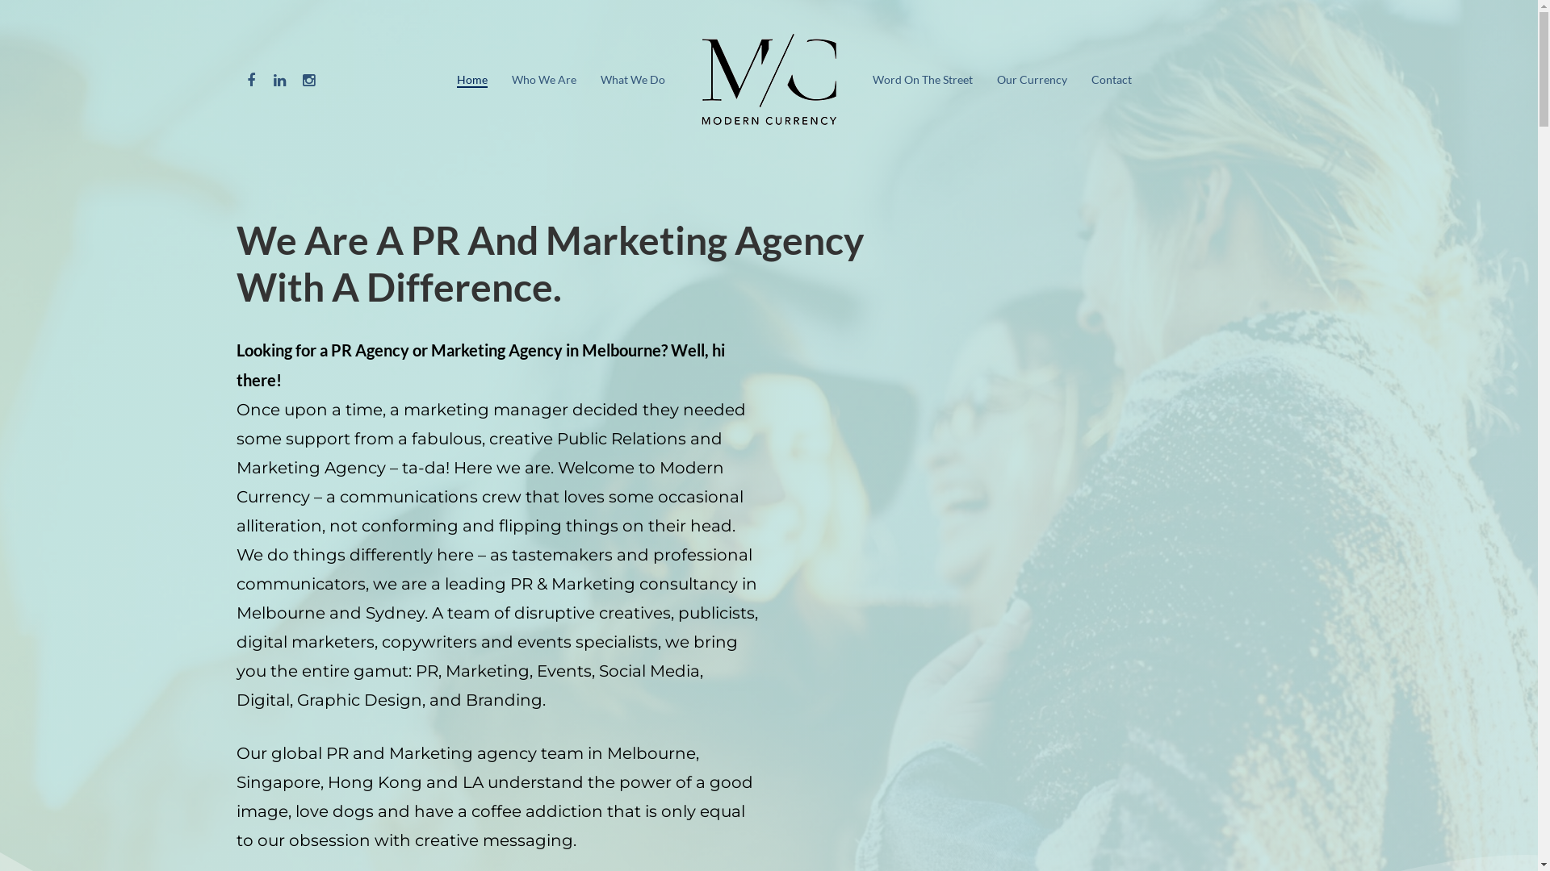 The image size is (1550, 871). Describe the element at coordinates (1112, 80) in the screenshot. I see `Contact` at that location.